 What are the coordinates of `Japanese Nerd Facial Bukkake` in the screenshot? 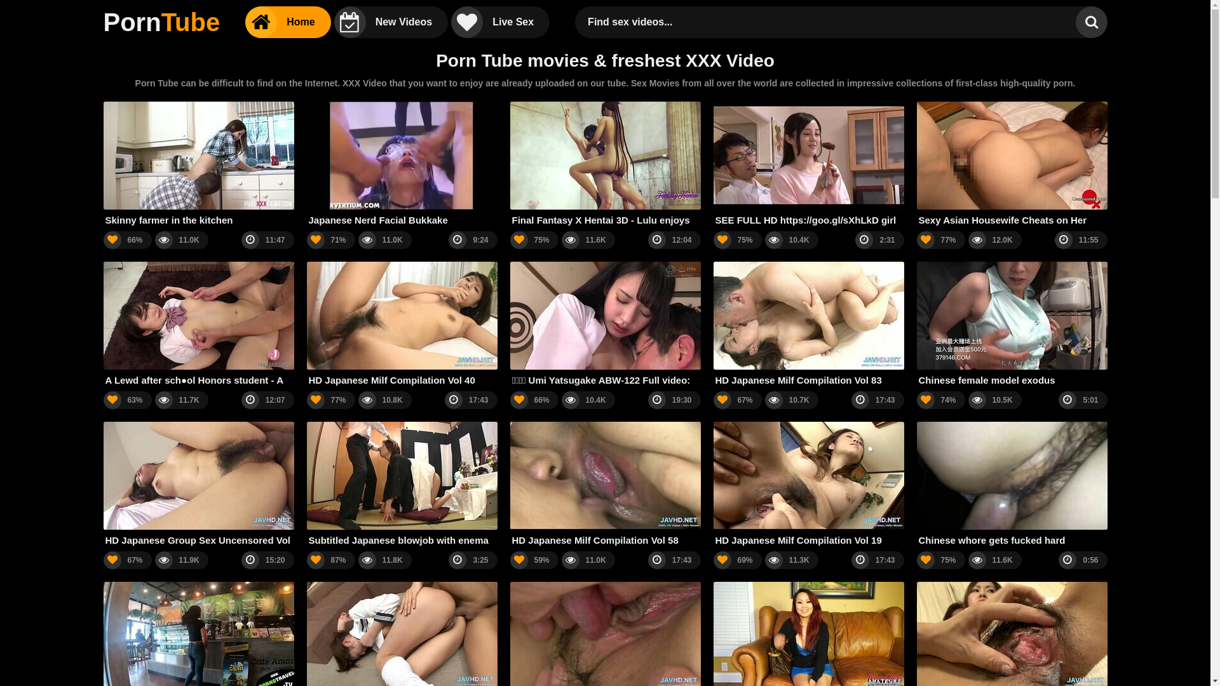 It's located at (402, 164).